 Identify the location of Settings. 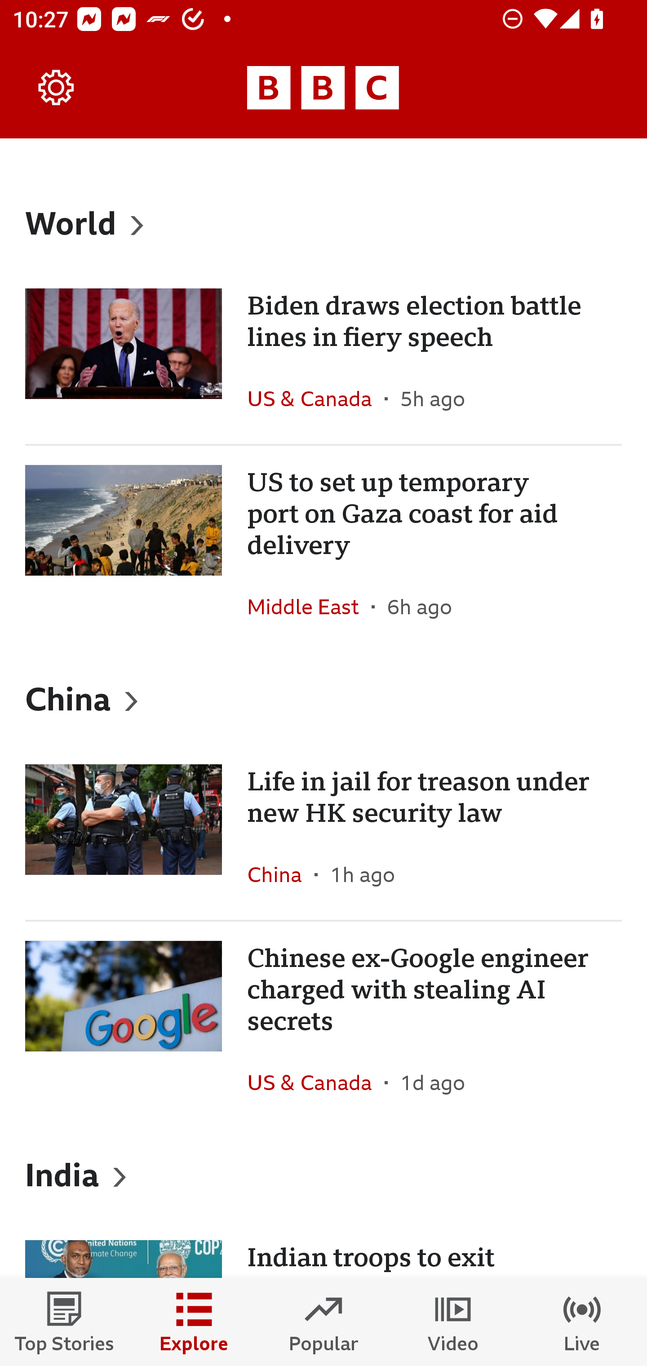
(57, 88).